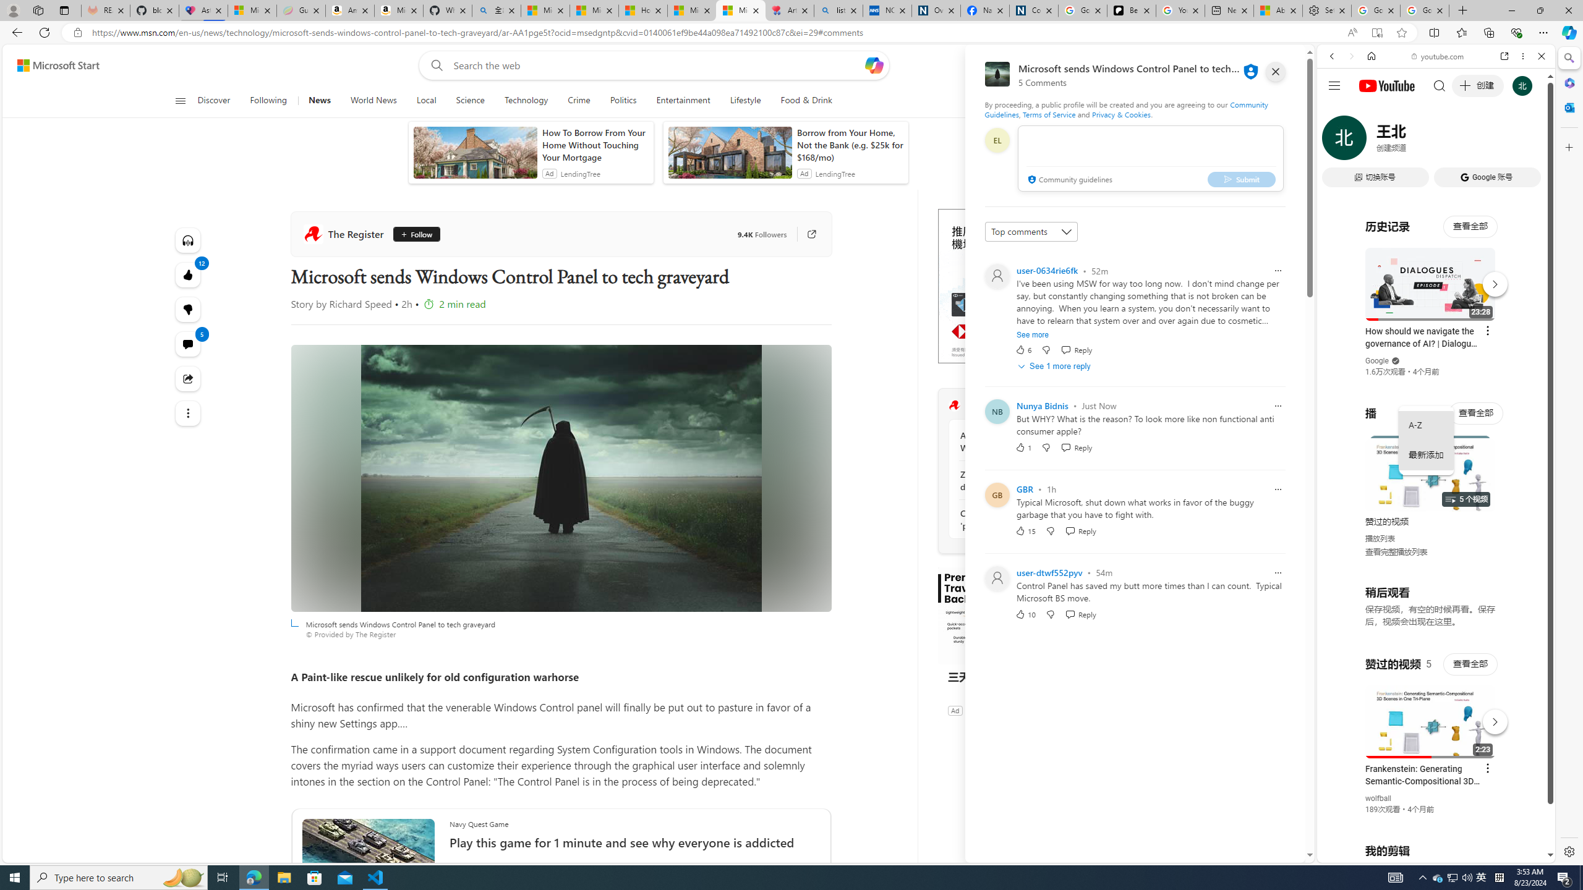  What do you see at coordinates (683, 101) in the screenshot?
I see `Entertainment` at bounding box center [683, 101].